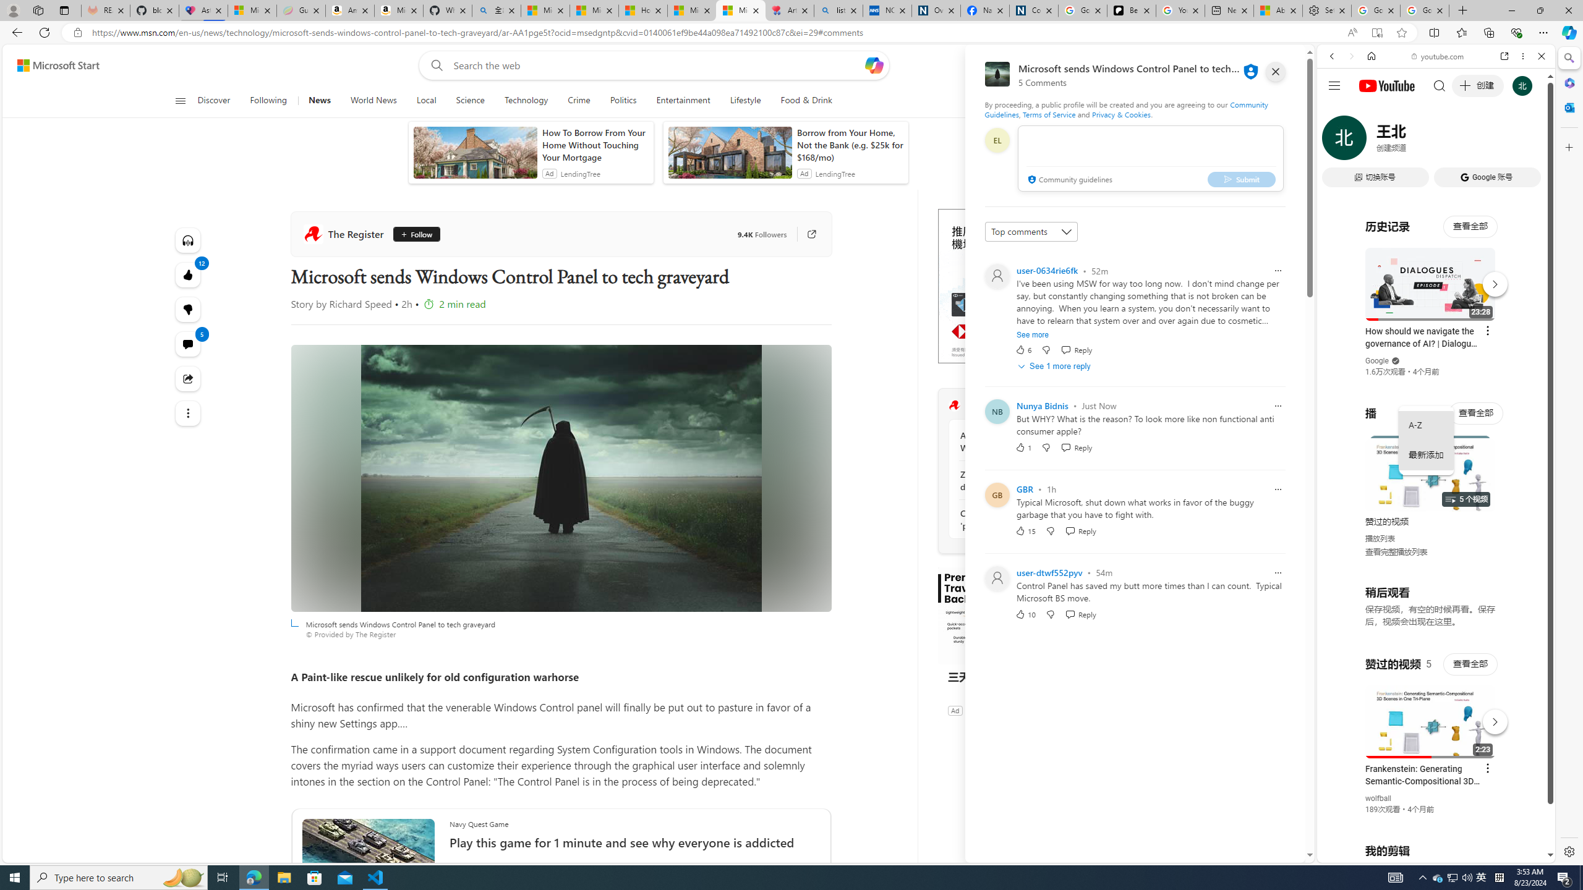  What do you see at coordinates (683, 101) in the screenshot?
I see `Entertainment` at bounding box center [683, 101].